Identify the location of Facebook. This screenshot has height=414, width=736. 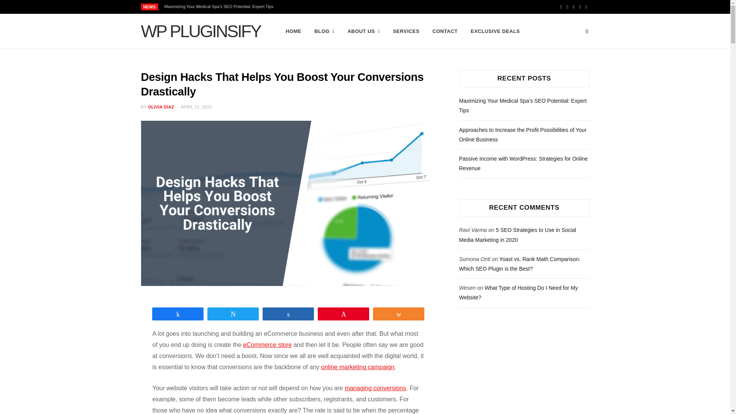
(561, 7).